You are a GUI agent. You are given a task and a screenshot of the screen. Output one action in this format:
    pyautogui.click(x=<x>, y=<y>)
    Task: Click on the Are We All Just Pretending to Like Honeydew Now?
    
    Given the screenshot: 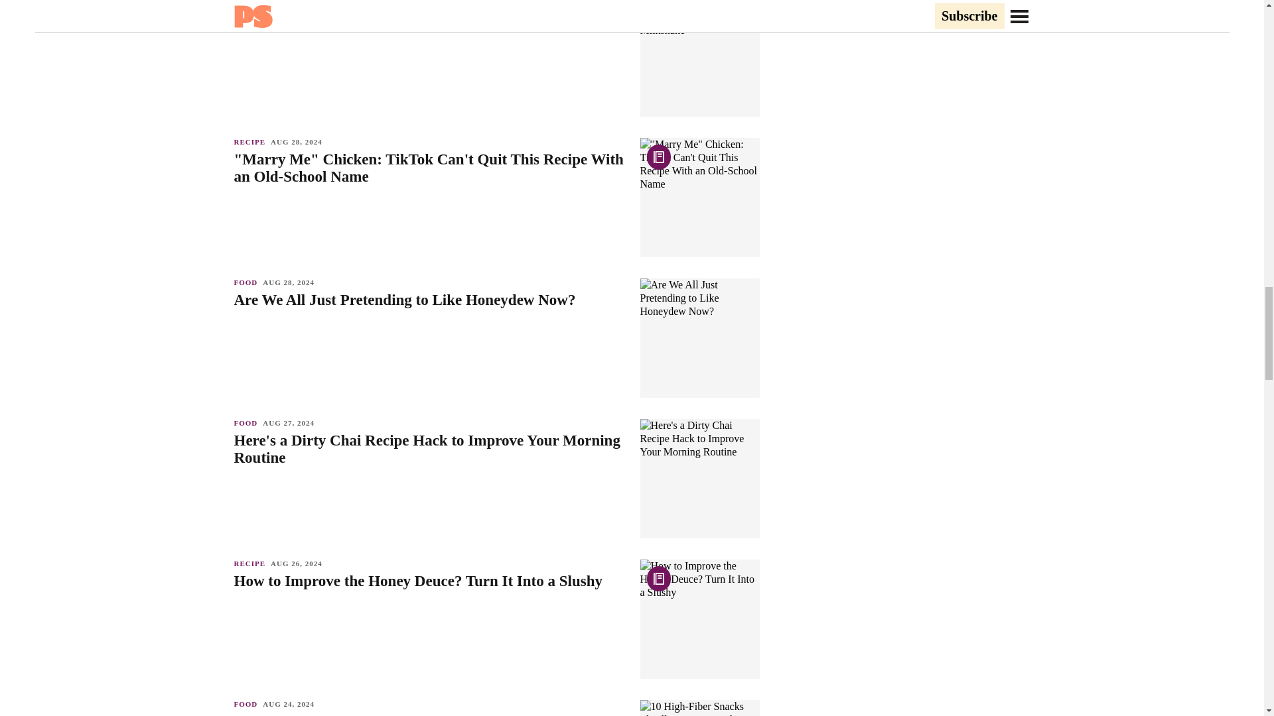 What is the action you would take?
    pyautogui.click(x=430, y=300)
    